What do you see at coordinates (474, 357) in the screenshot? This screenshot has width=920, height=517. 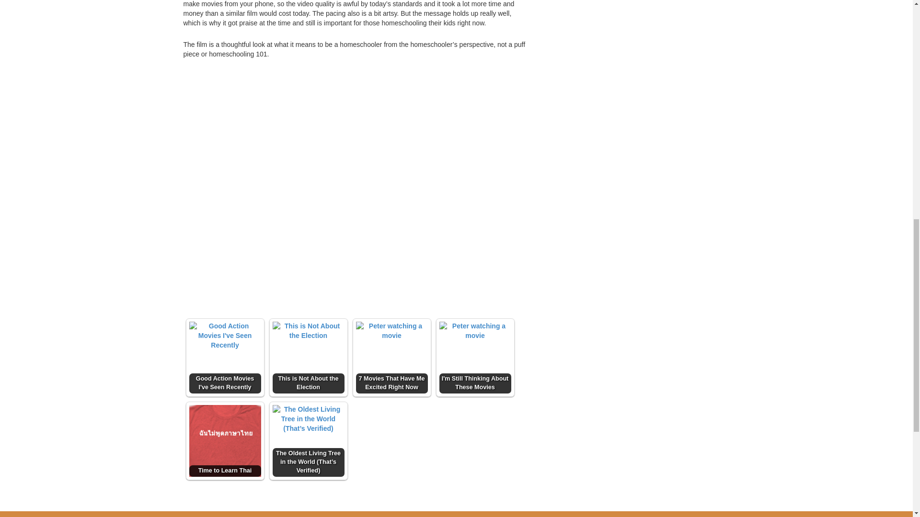 I see `I'm Still Thinking About These Movies` at bounding box center [474, 357].